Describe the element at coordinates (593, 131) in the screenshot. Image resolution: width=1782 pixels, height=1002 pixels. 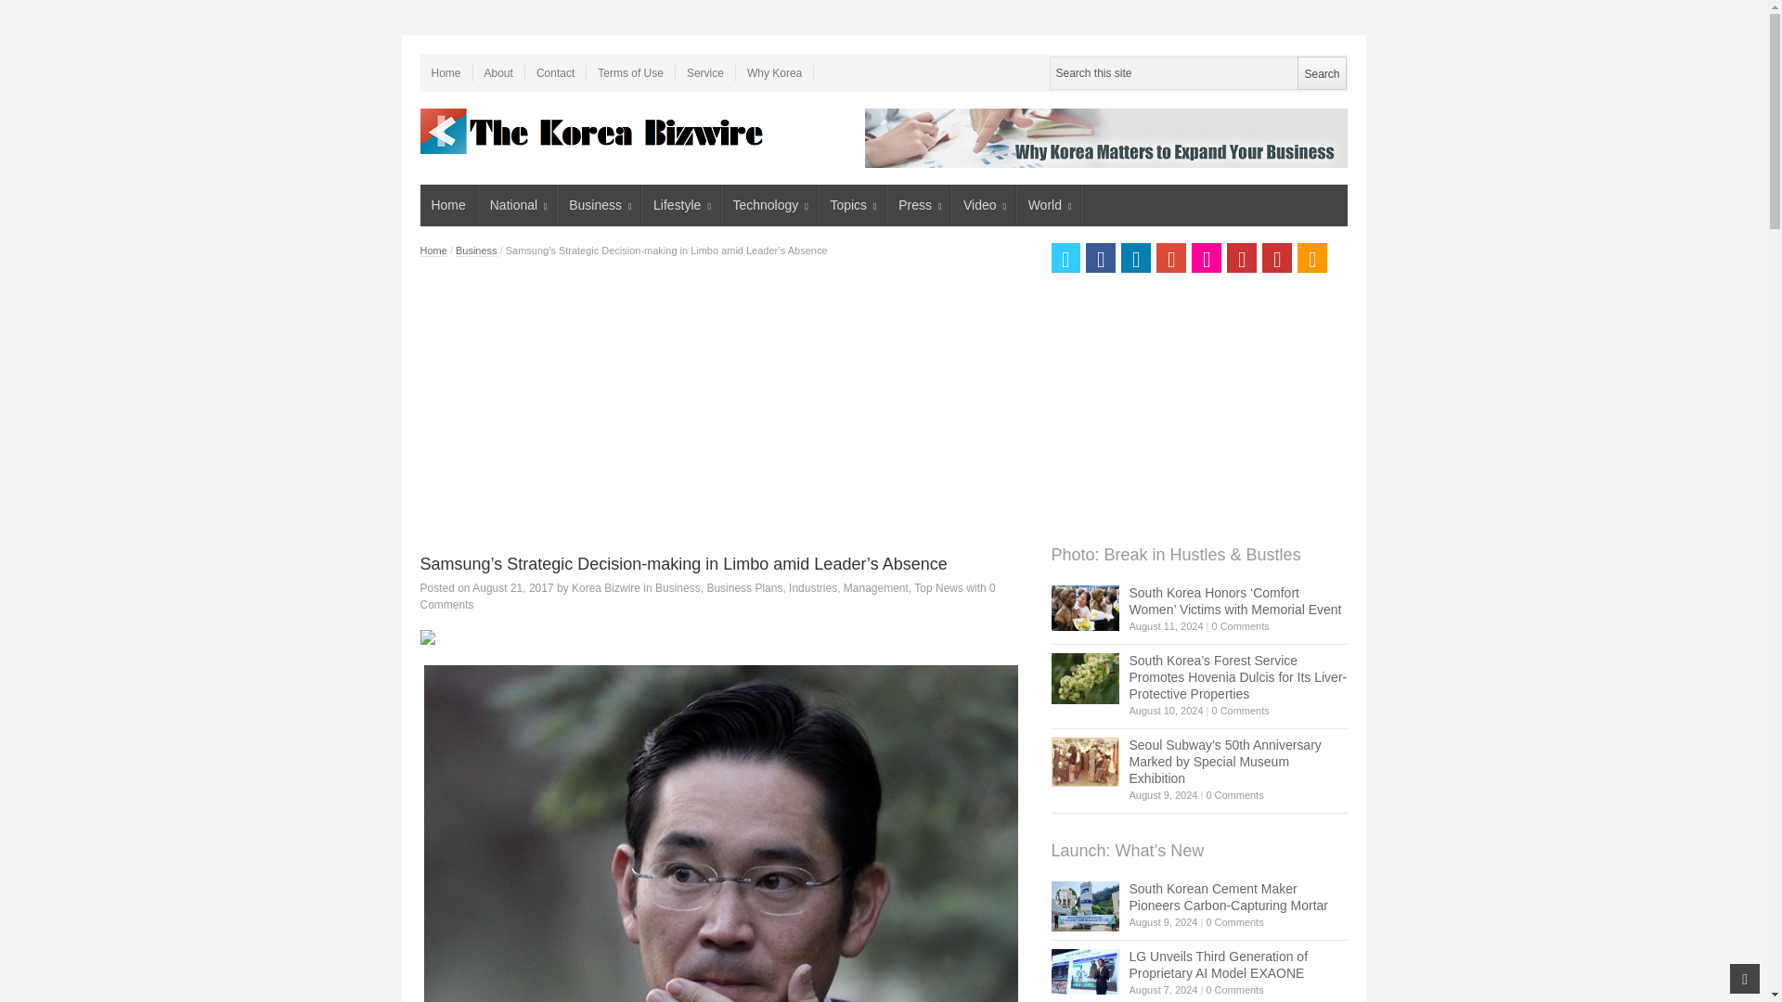
I see `Be Korea-savvy` at that location.